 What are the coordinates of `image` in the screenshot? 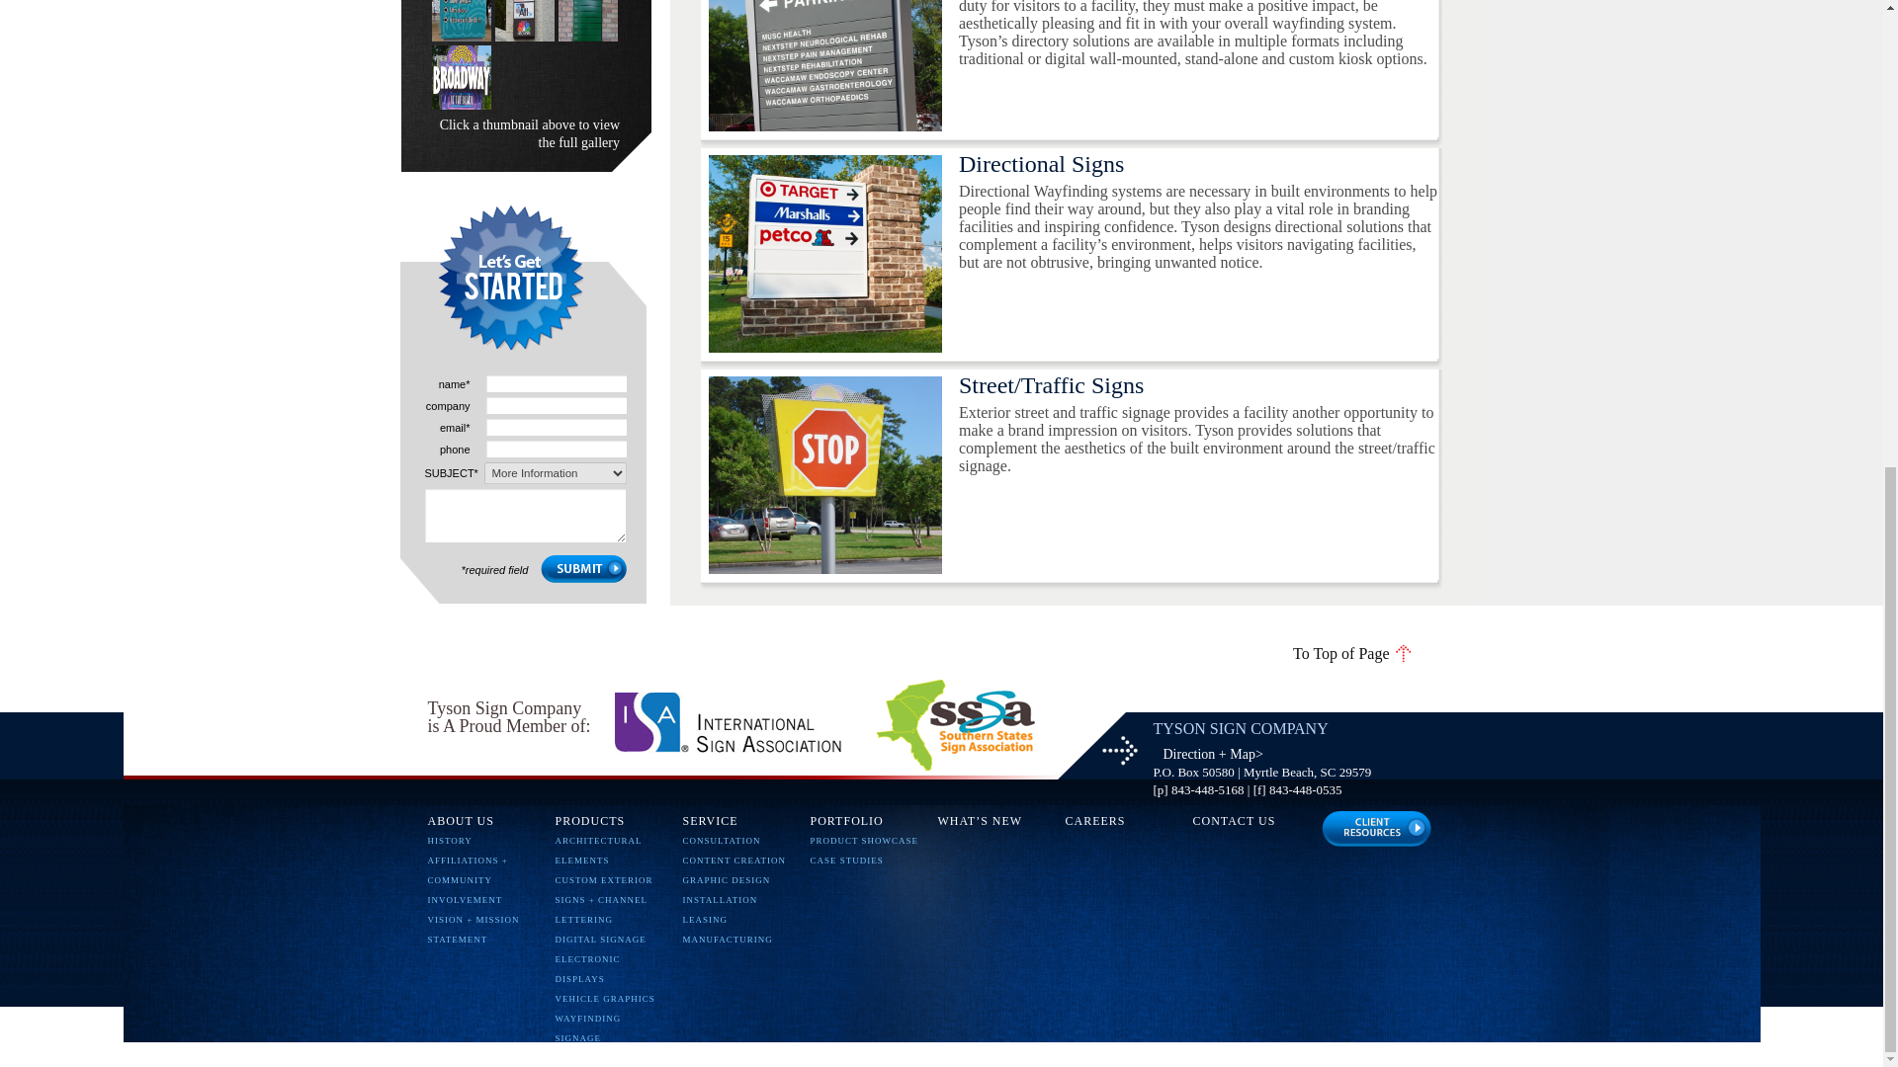 It's located at (1376, 828).